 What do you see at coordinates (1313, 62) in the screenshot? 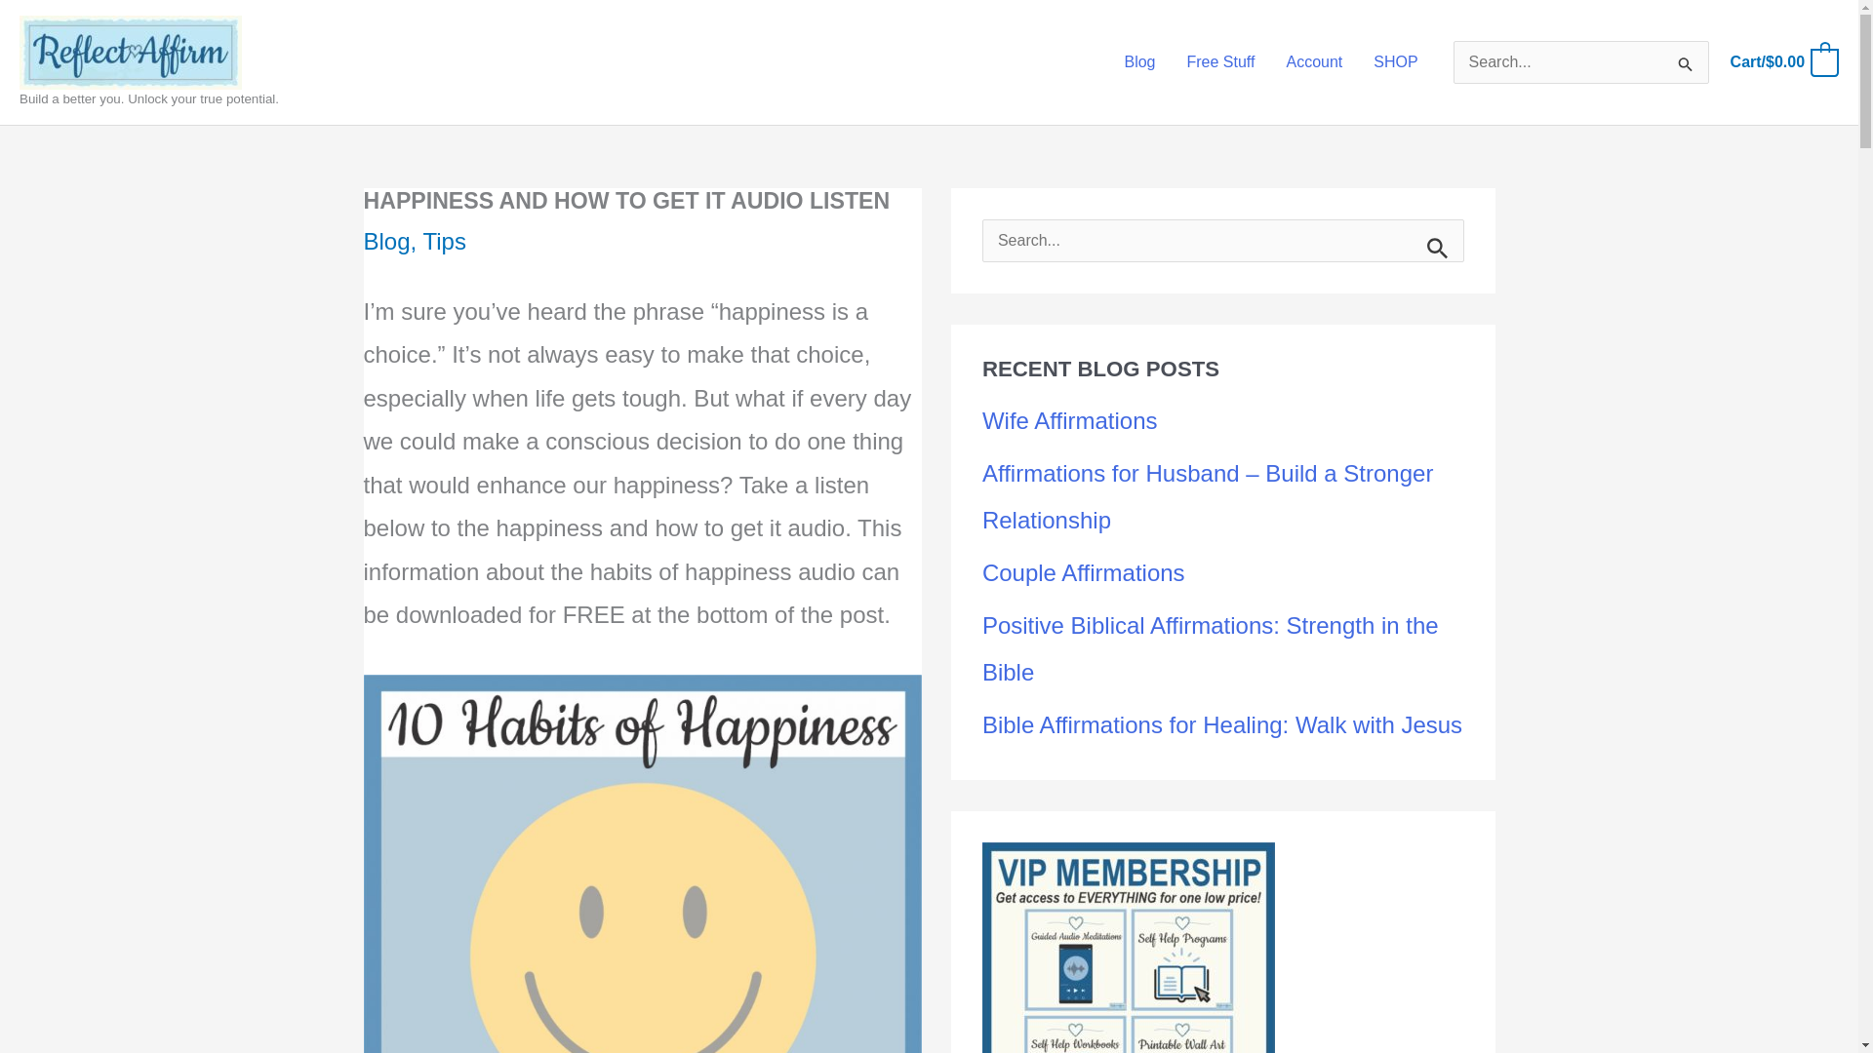
I see `Account` at bounding box center [1313, 62].